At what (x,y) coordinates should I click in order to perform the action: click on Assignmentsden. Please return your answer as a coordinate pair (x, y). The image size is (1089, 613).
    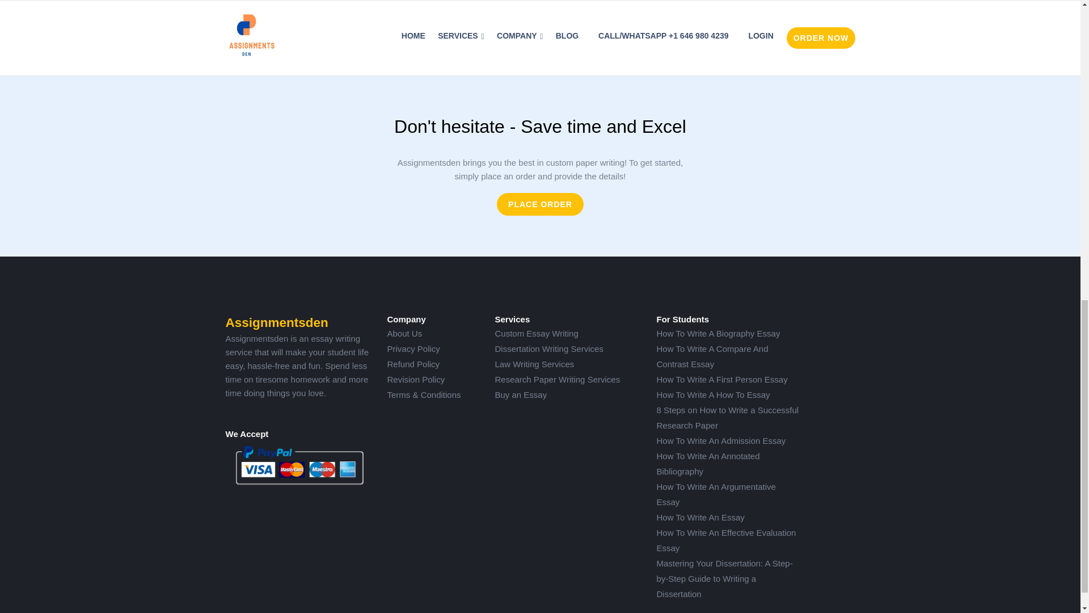
    Looking at the image, I should click on (277, 322).